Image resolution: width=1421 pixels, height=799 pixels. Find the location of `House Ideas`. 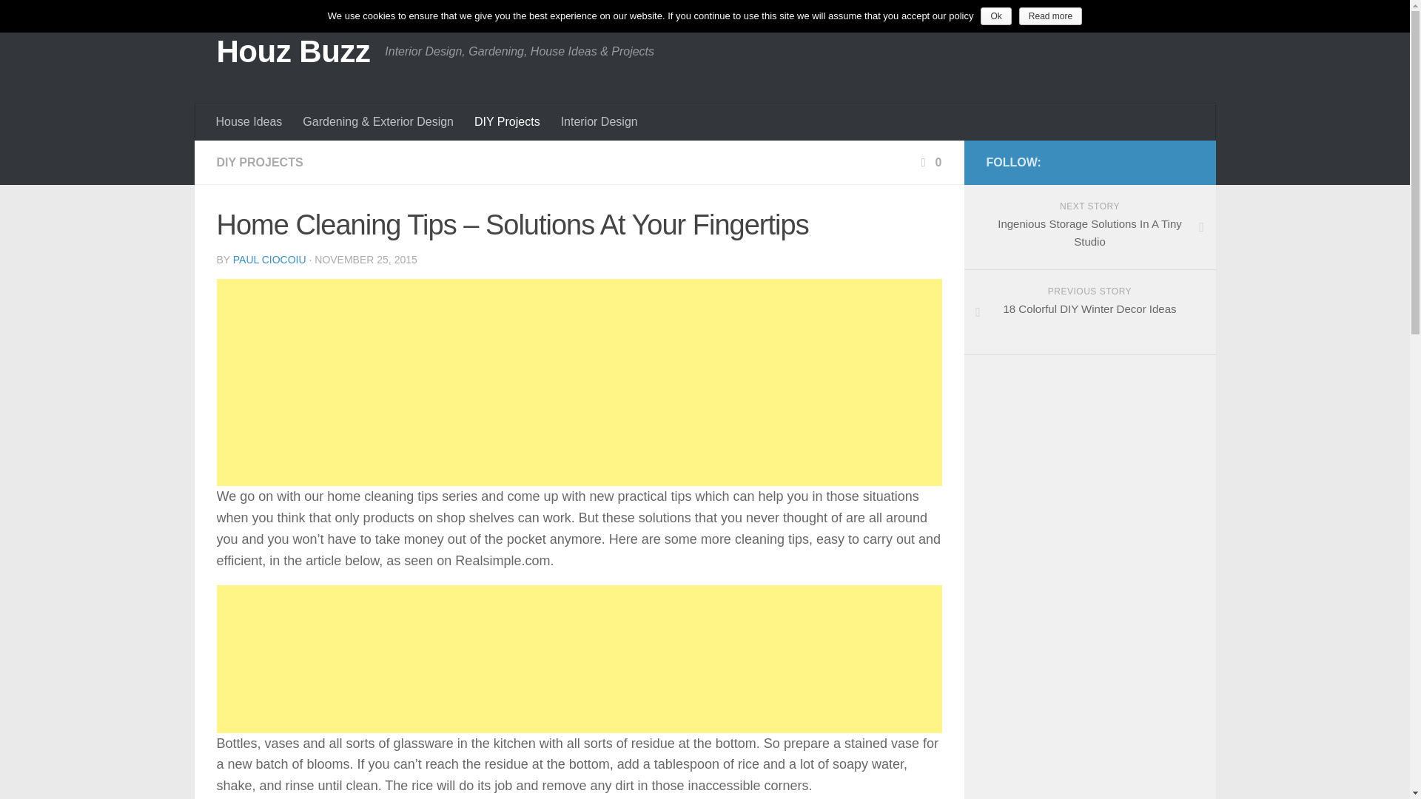

House Ideas is located at coordinates (292, 52).